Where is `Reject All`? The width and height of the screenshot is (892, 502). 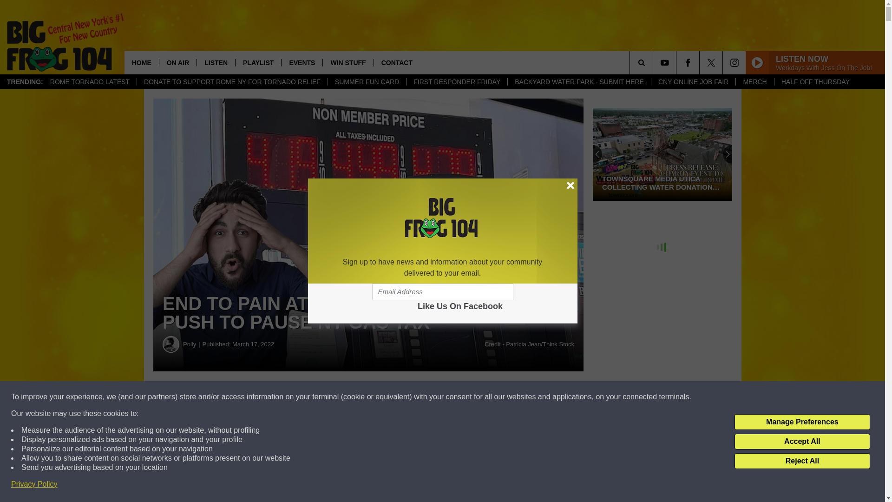
Reject All is located at coordinates (802, 461).